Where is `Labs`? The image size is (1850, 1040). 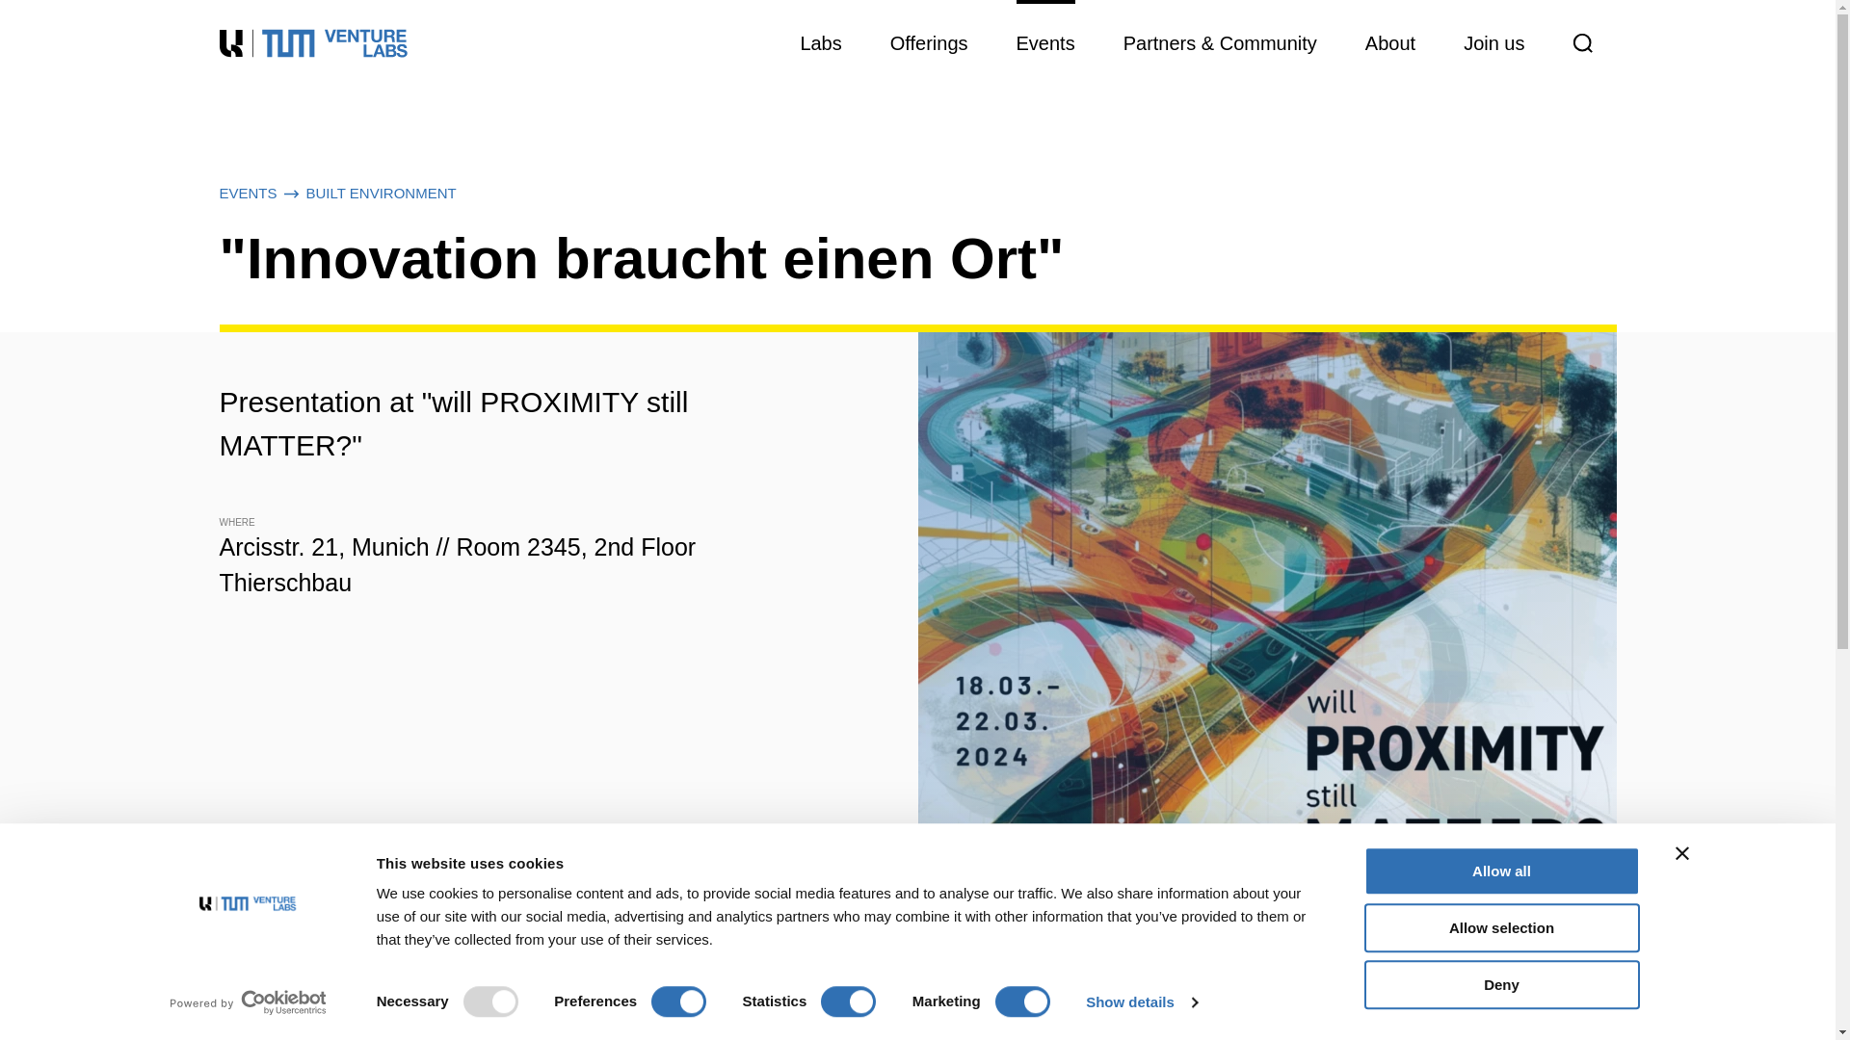 Labs is located at coordinates (820, 42).